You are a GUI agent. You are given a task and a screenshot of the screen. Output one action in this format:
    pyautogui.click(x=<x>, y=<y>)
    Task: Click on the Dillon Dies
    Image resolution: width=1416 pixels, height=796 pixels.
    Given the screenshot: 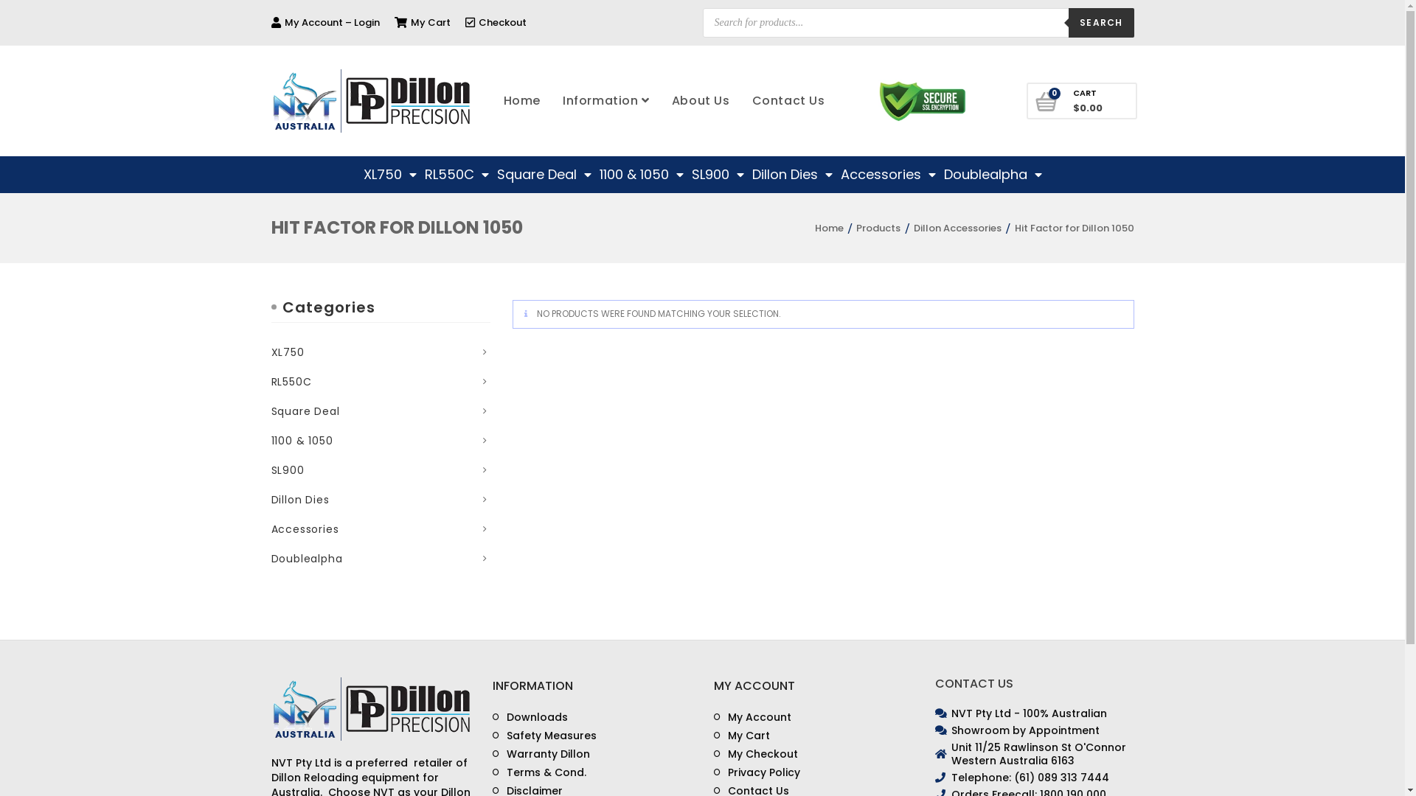 What is the action you would take?
    pyautogui.click(x=310, y=500)
    